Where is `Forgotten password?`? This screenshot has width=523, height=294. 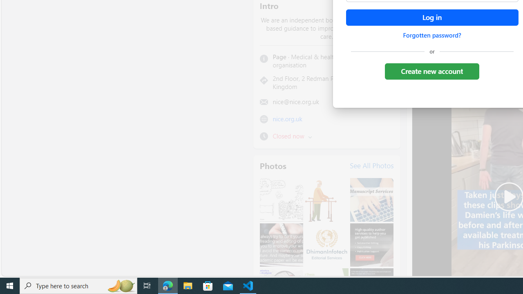 Forgotten password? is located at coordinates (432, 35).